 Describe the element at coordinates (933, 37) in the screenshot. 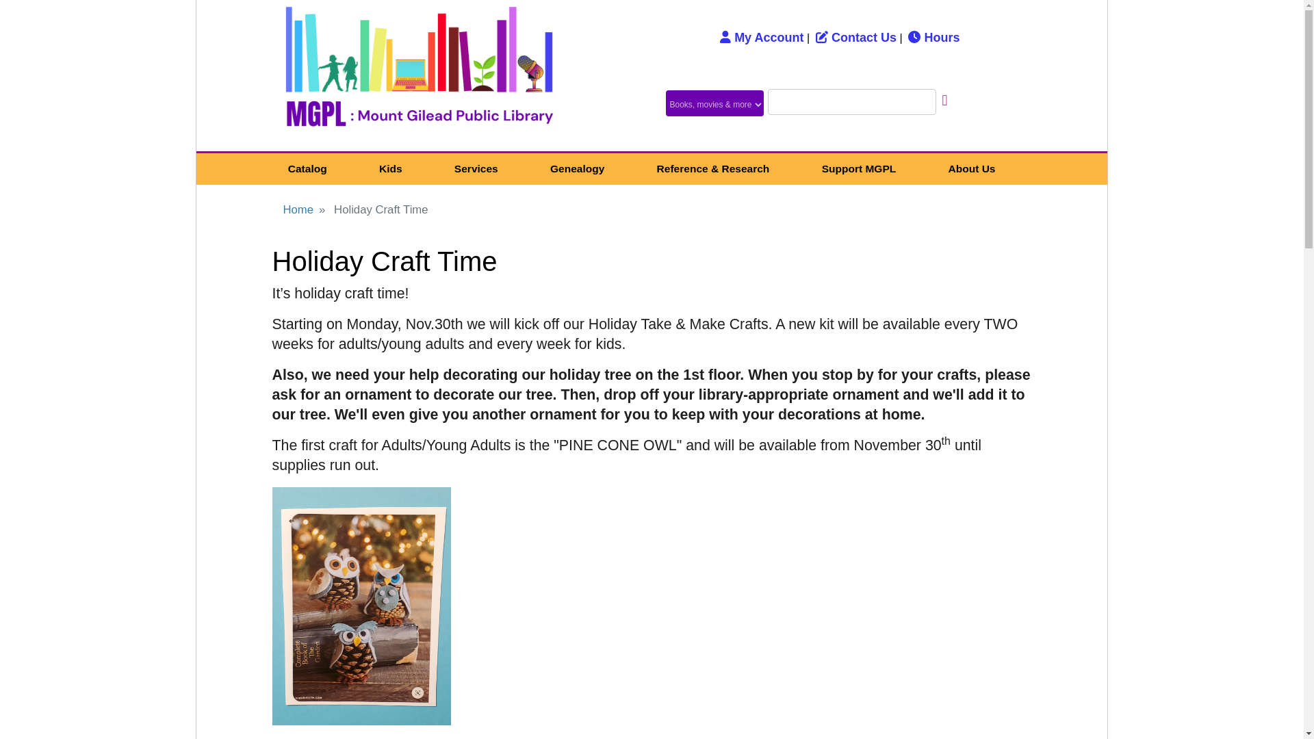

I see ` Hours` at that location.